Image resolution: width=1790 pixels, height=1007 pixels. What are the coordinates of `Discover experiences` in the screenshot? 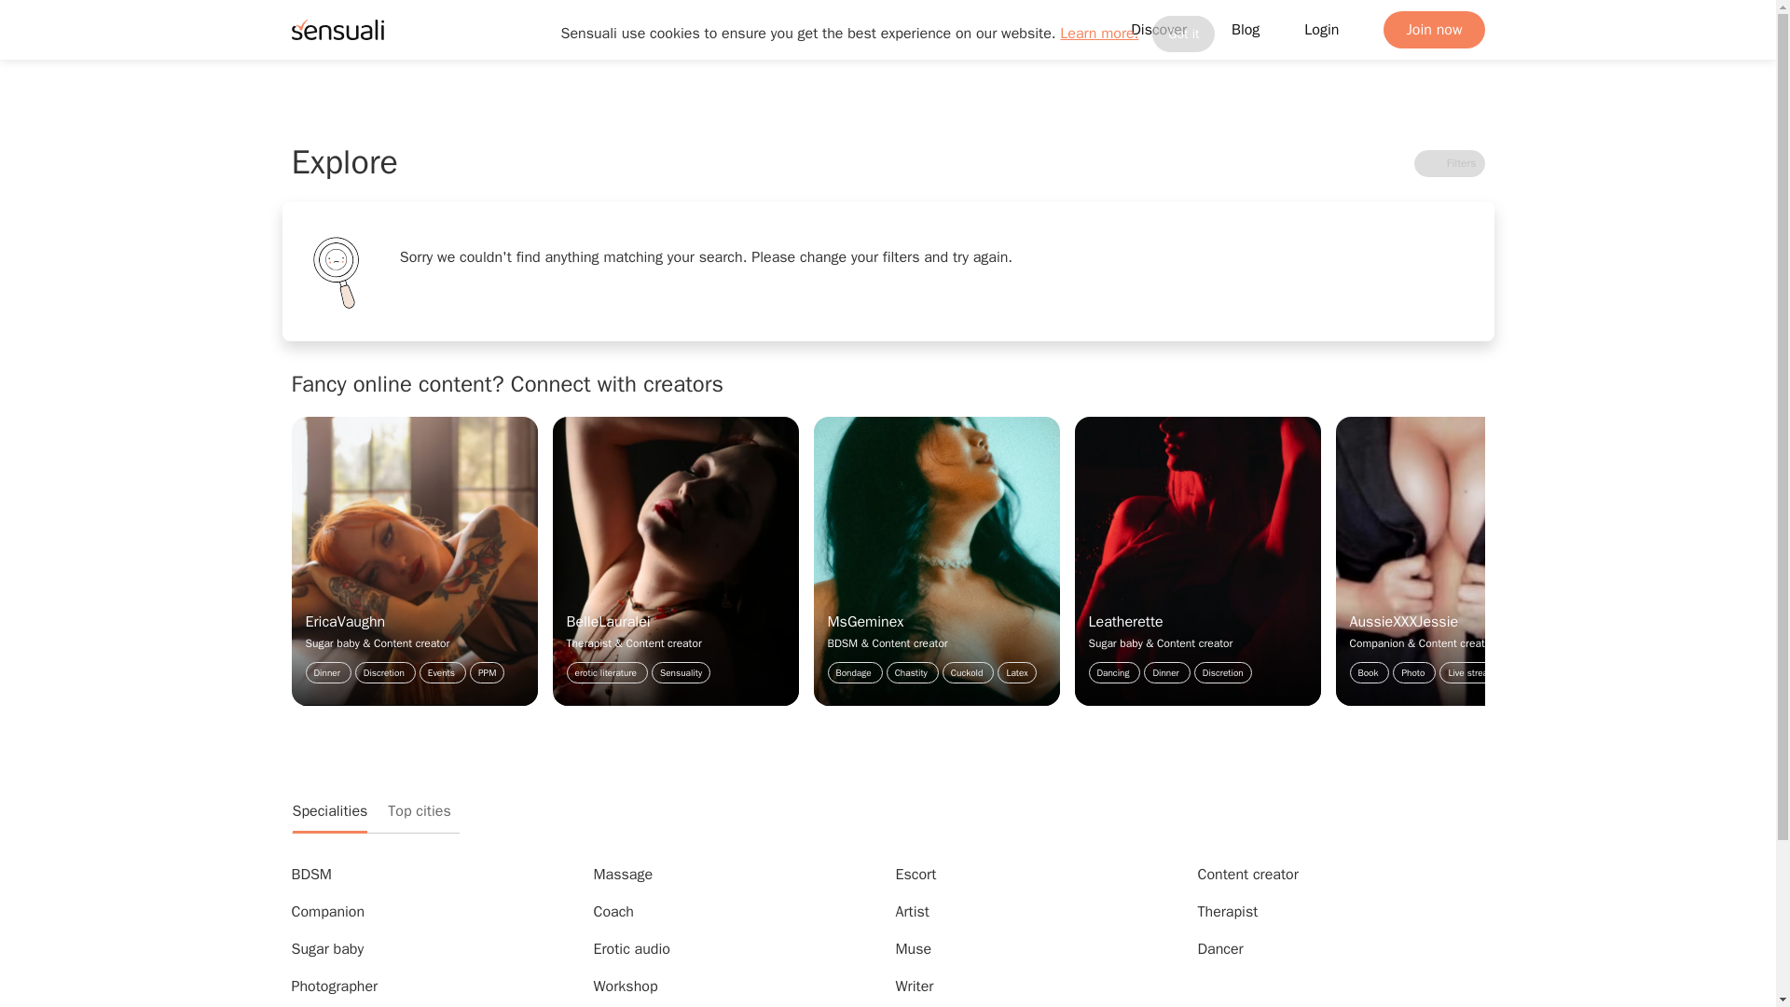 It's located at (1158, 29).